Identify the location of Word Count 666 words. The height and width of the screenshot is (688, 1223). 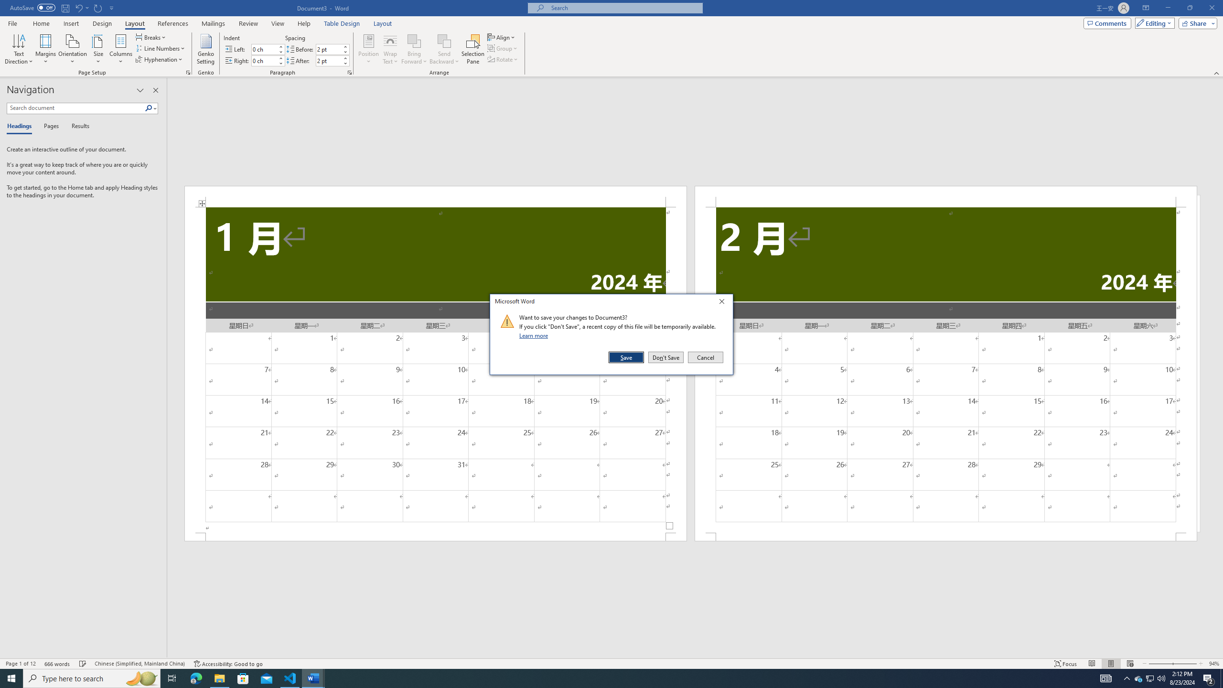
(58, 664).